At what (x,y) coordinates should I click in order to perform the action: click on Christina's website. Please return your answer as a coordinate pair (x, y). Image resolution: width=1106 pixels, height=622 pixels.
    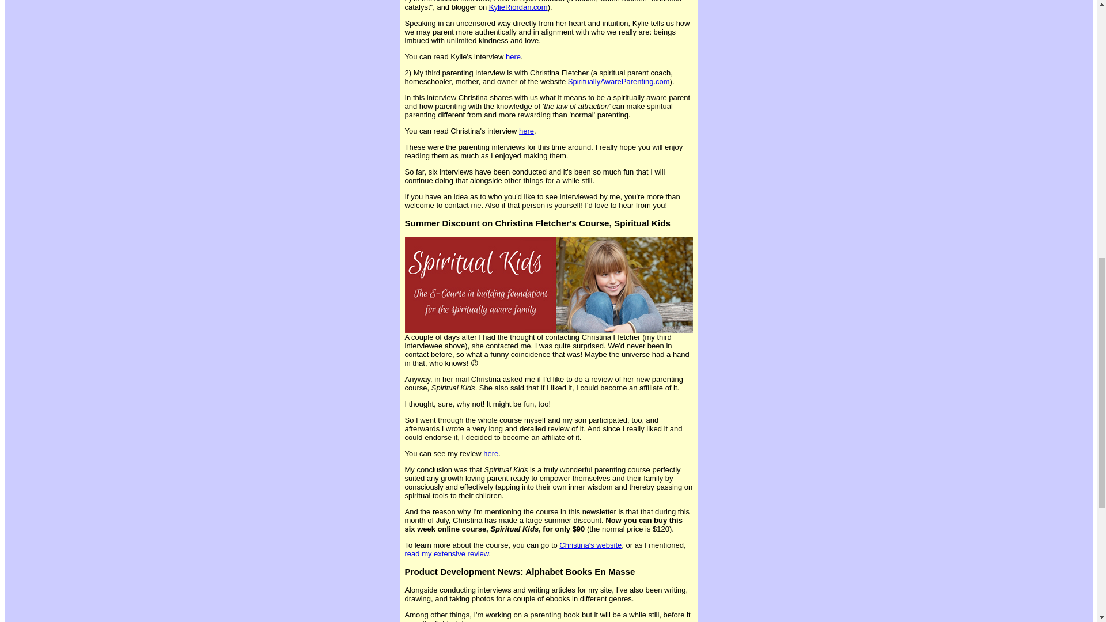
    Looking at the image, I should click on (590, 545).